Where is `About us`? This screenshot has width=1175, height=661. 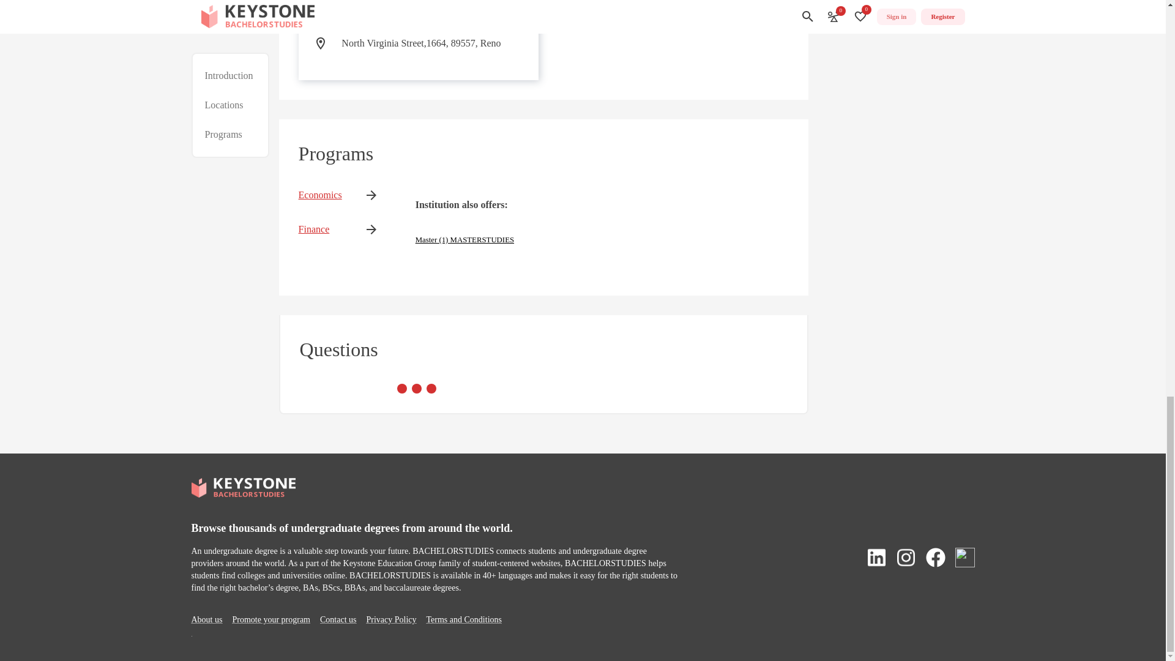 About us is located at coordinates (206, 619).